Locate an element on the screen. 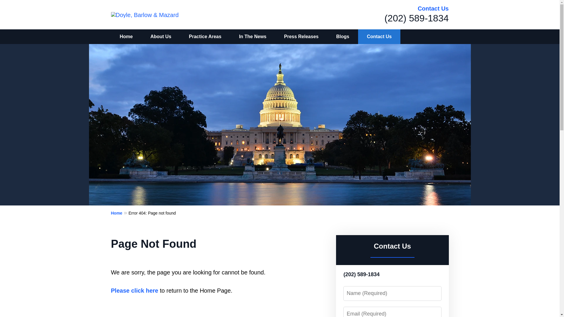 This screenshot has height=317, width=564. Please click here is located at coordinates (135, 291).